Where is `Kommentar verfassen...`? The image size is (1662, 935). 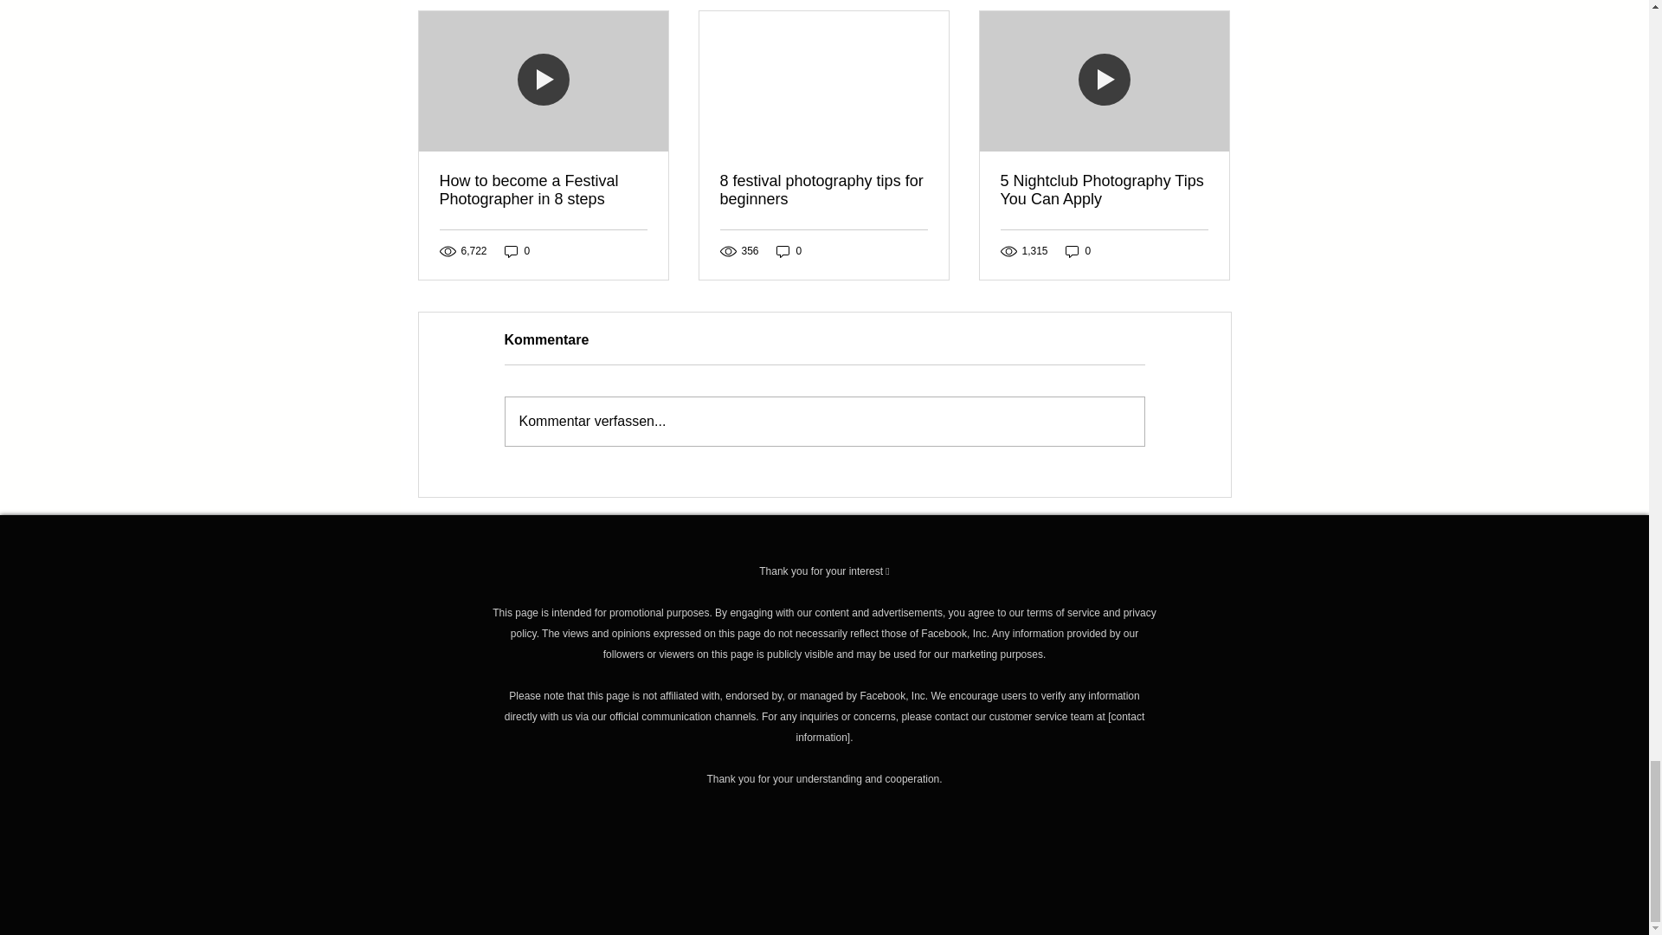 Kommentar verfassen... is located at coordinates (824, 422).